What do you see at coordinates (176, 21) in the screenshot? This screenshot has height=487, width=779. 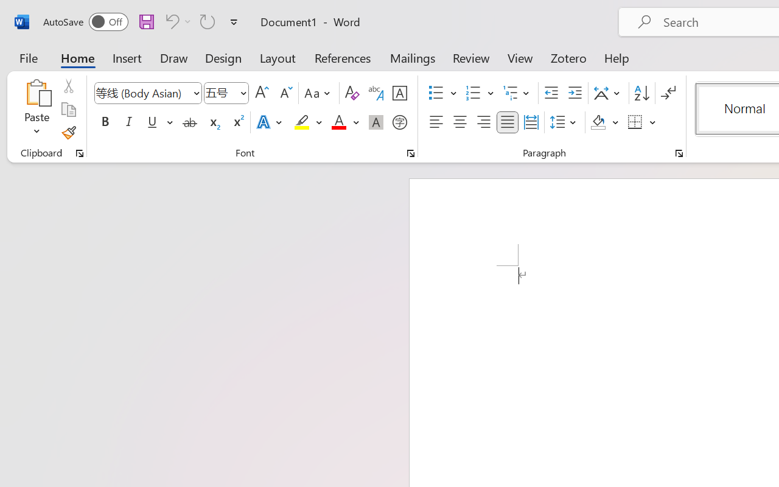 I see `Can't Undo` at bounding box center [176, 21].